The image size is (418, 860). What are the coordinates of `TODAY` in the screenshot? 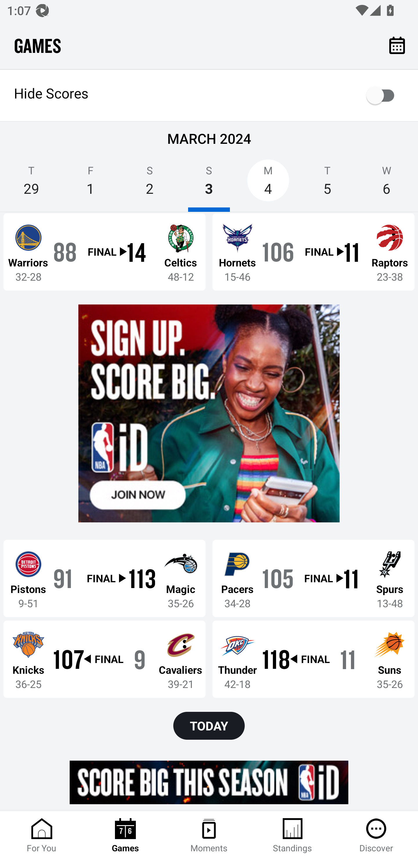 It's located at (209, 726).